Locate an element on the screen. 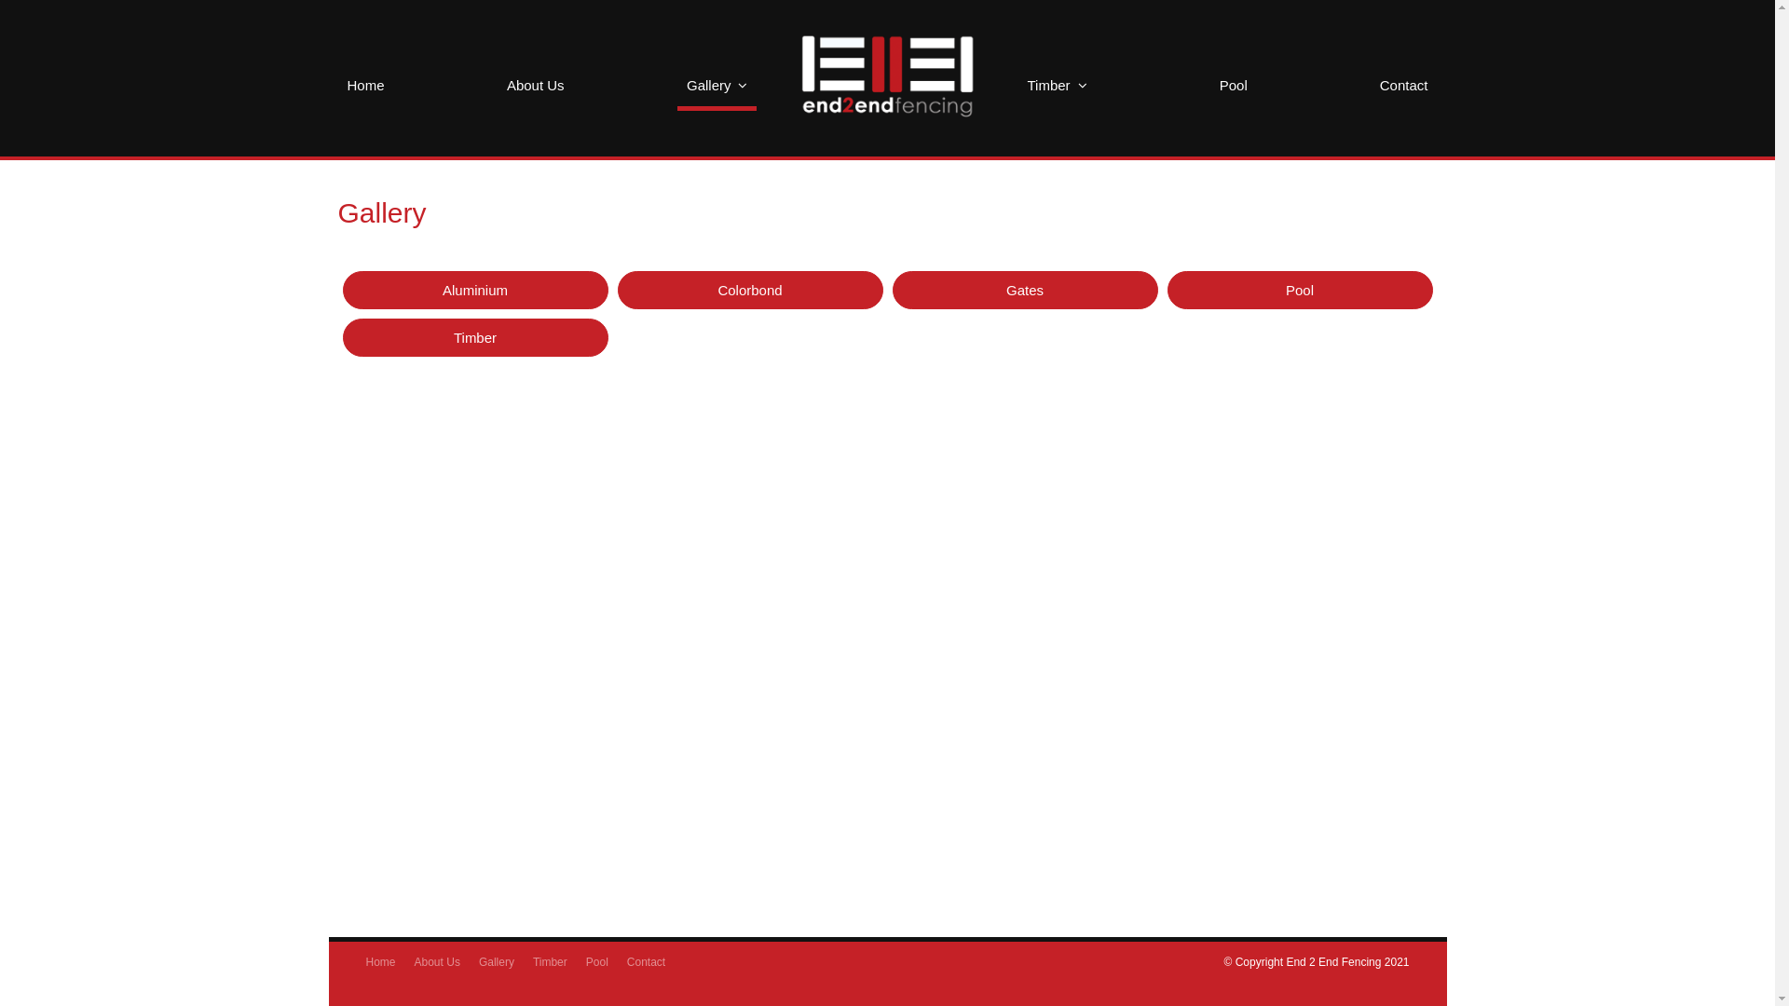 Image resolution: width=1789 pixels, height=1006 pixels. Pool is located at coordinates (597, 962).